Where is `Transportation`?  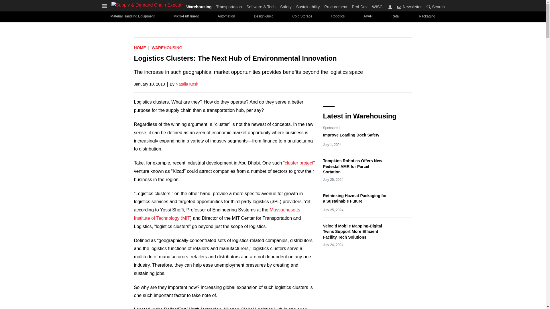
Transportation is located at coordinates (229, 6).